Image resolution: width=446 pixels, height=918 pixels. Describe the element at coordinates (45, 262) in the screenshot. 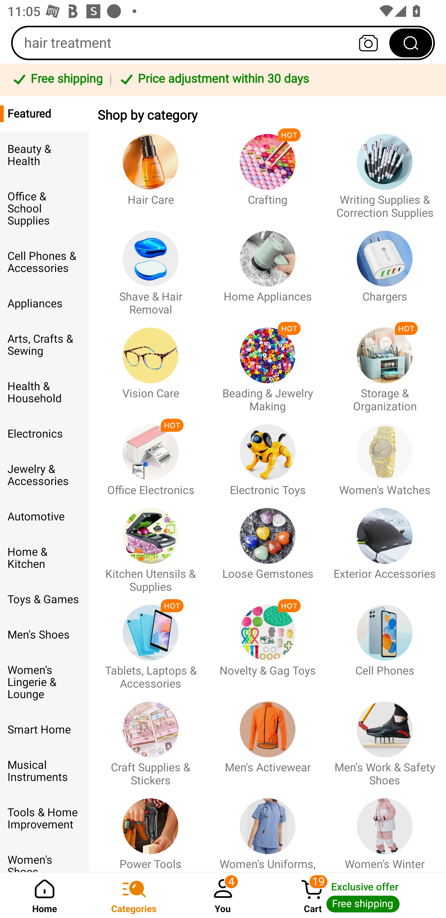

I see `Cell Phones & Accessories` at that location.